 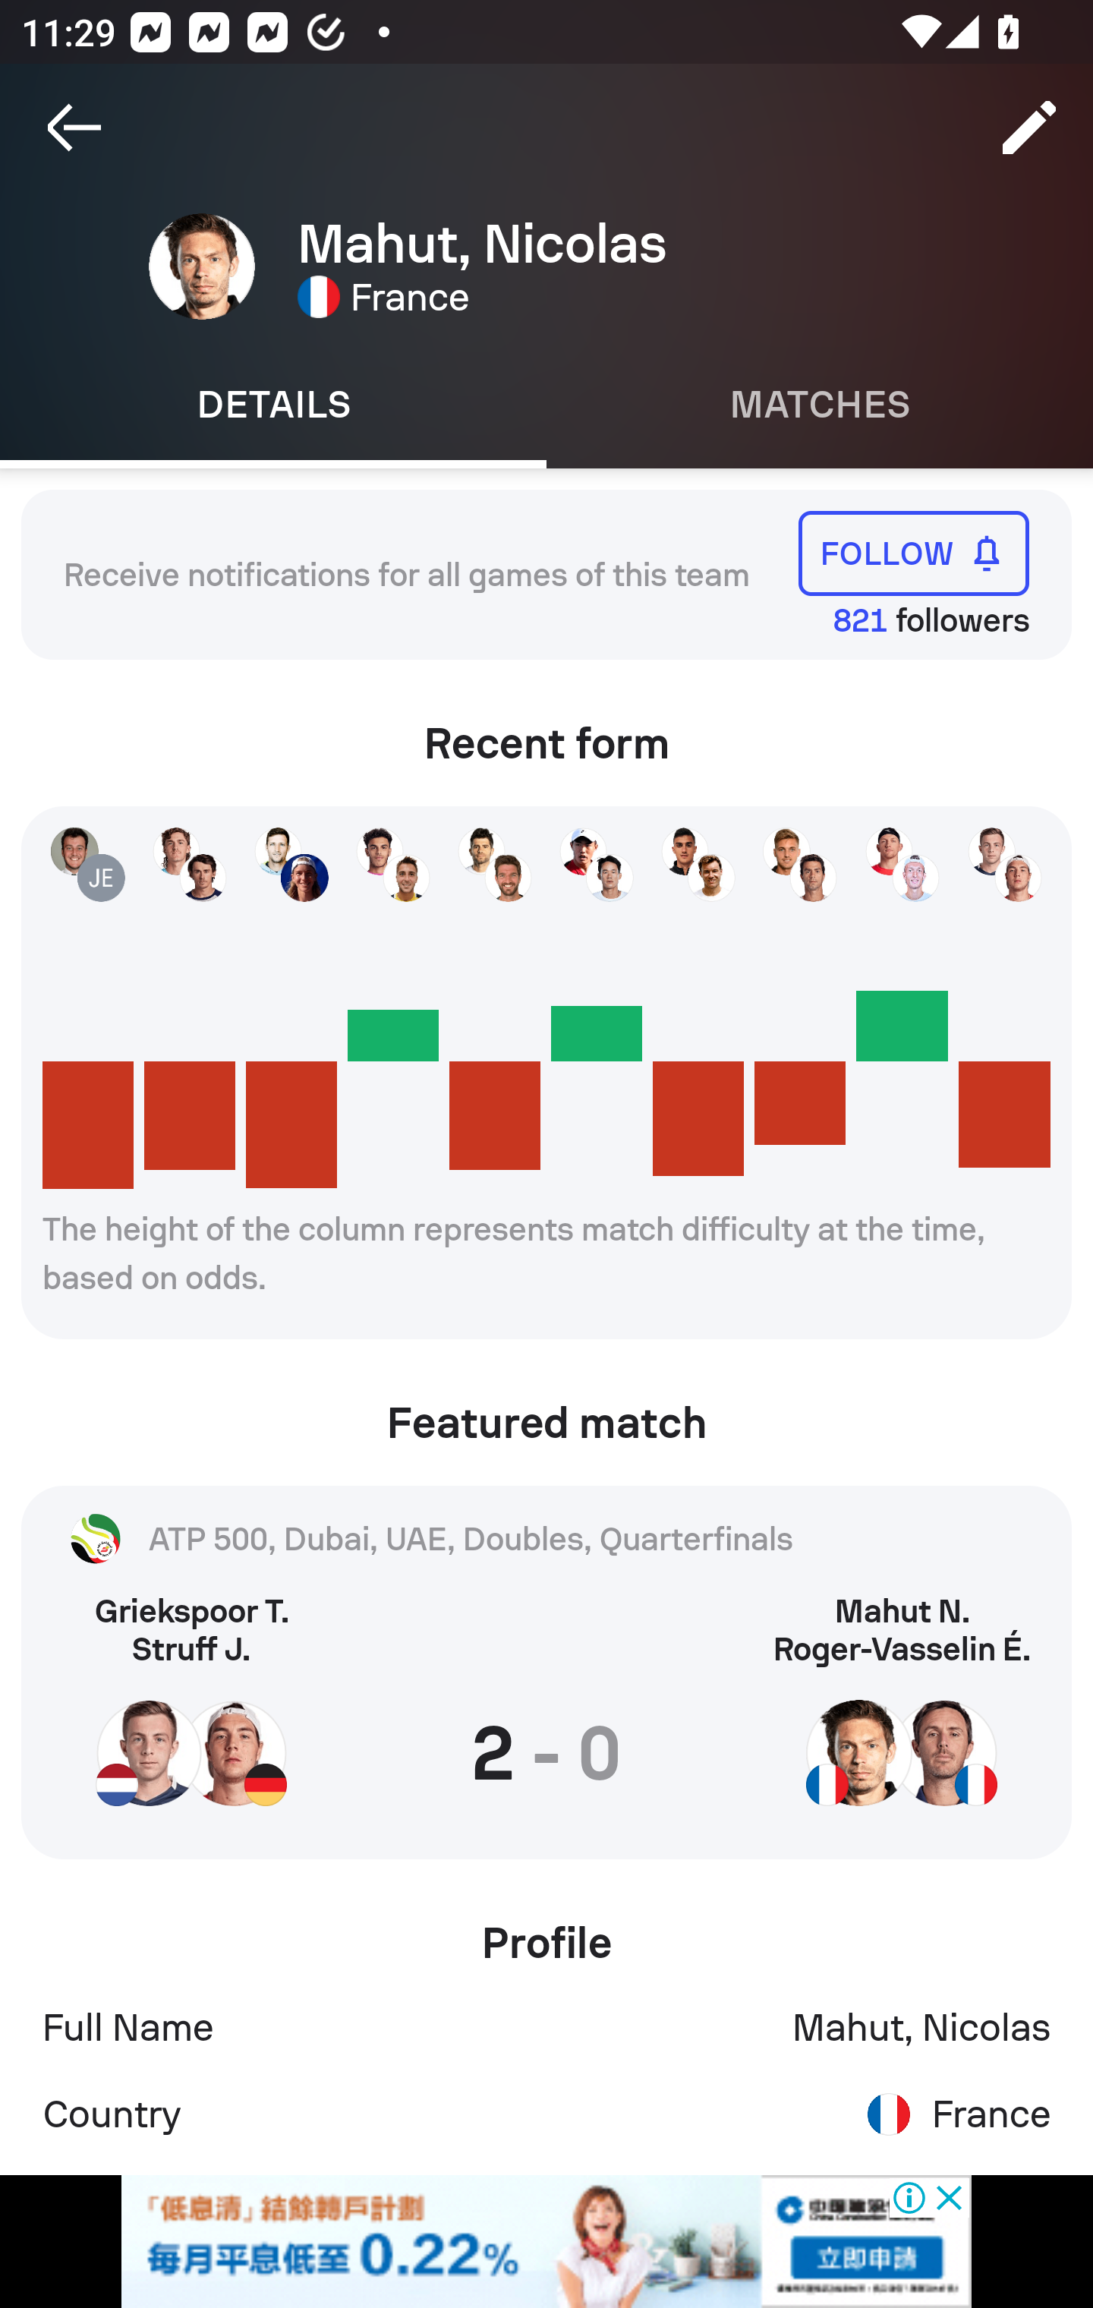 What do you see at coordinates (546, 2241) in the screenshot?
I see `Advertisement` at bounding box center [546, 2241].